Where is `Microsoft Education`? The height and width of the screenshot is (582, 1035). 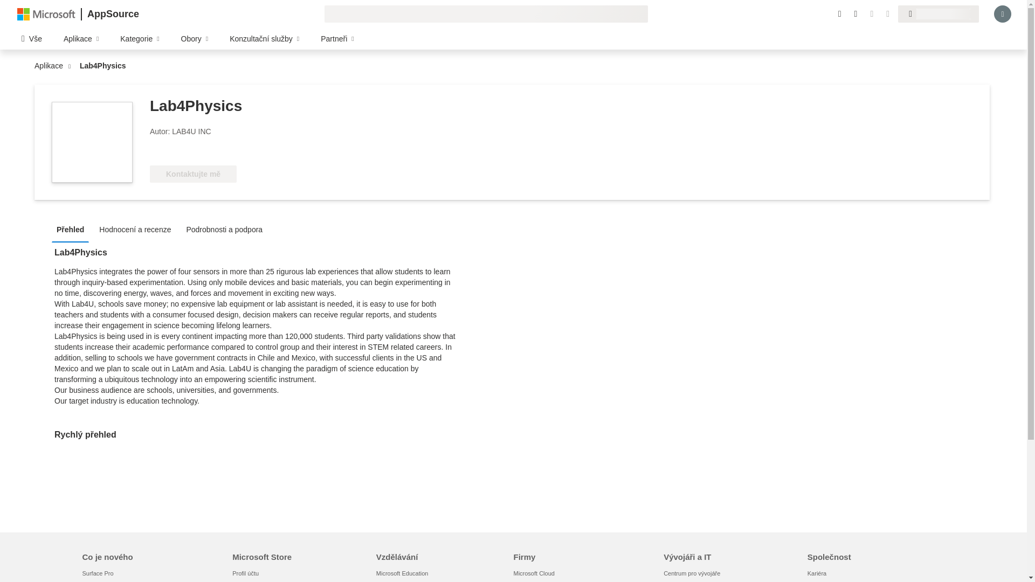
Microsoft Education is located at coordinates (402, 573).